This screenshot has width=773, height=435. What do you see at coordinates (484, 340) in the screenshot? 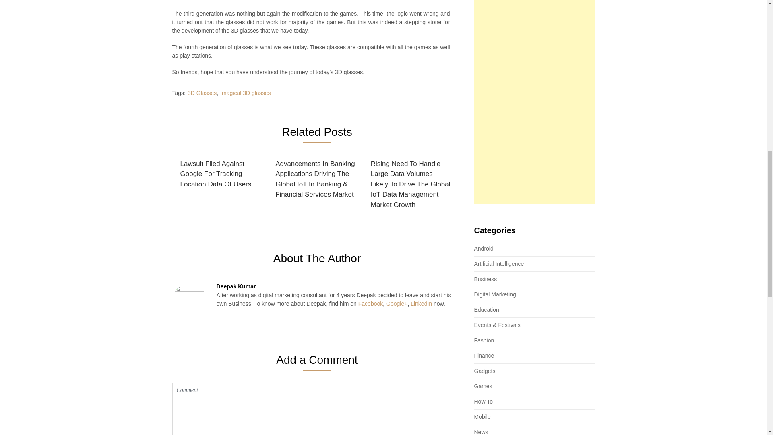
I see `Fashion` at bounding box center [484, 340].